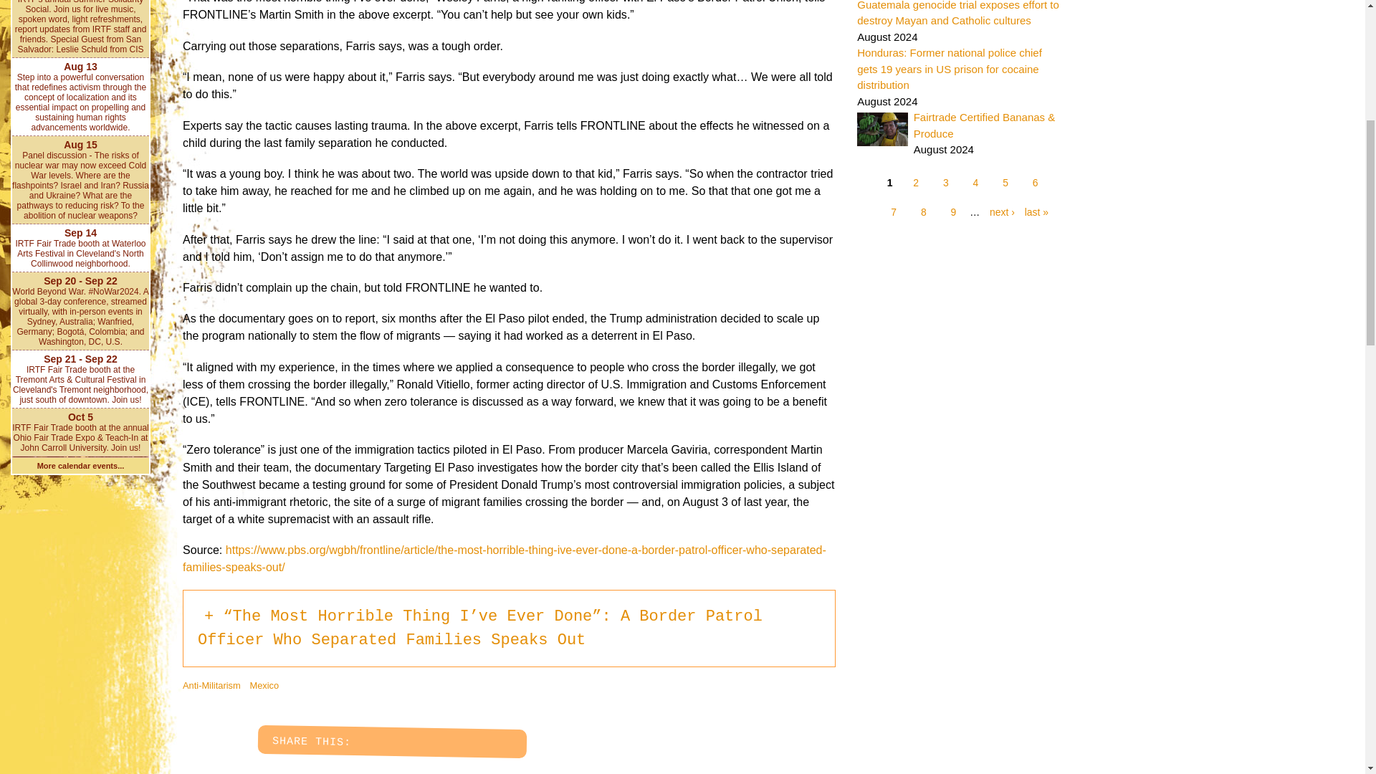  What do you see at coordinates (1033, 212) in the screenshot?
I see `Go to last page` at bounding box center [1033, 212].